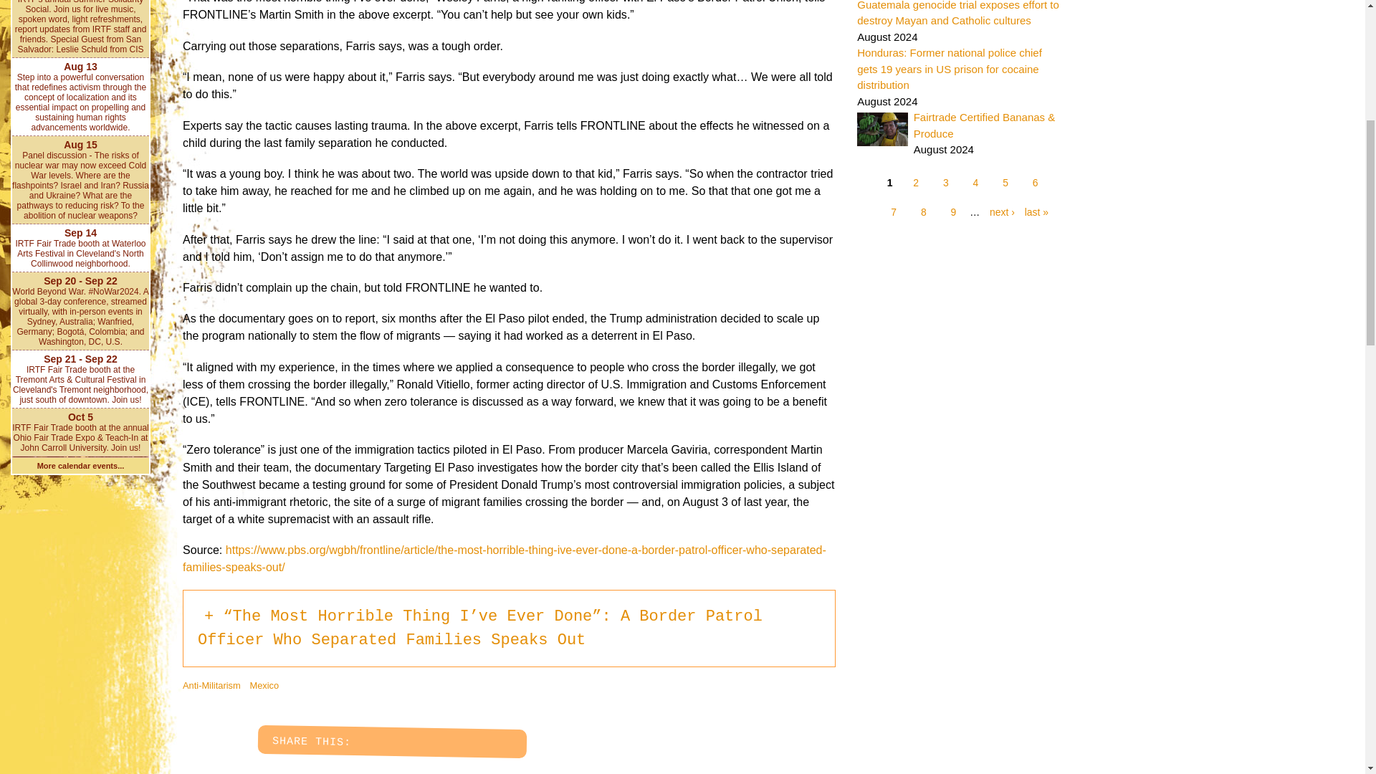  What do you see at coordinates (1033, 212) in the screenshot?
I see `Go to last page` at bounding box center [1033, 212].